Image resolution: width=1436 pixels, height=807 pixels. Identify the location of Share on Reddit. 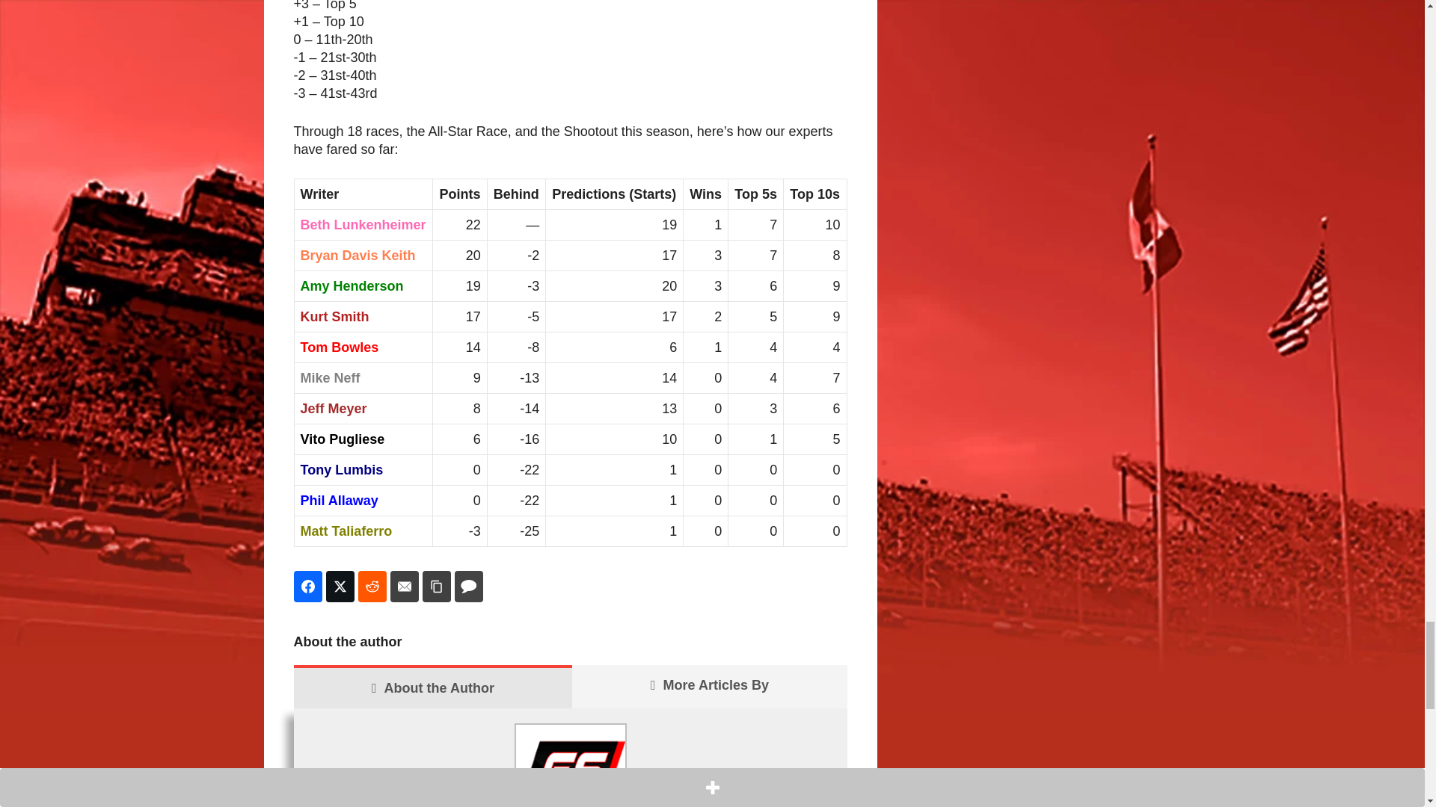
(372, 586).